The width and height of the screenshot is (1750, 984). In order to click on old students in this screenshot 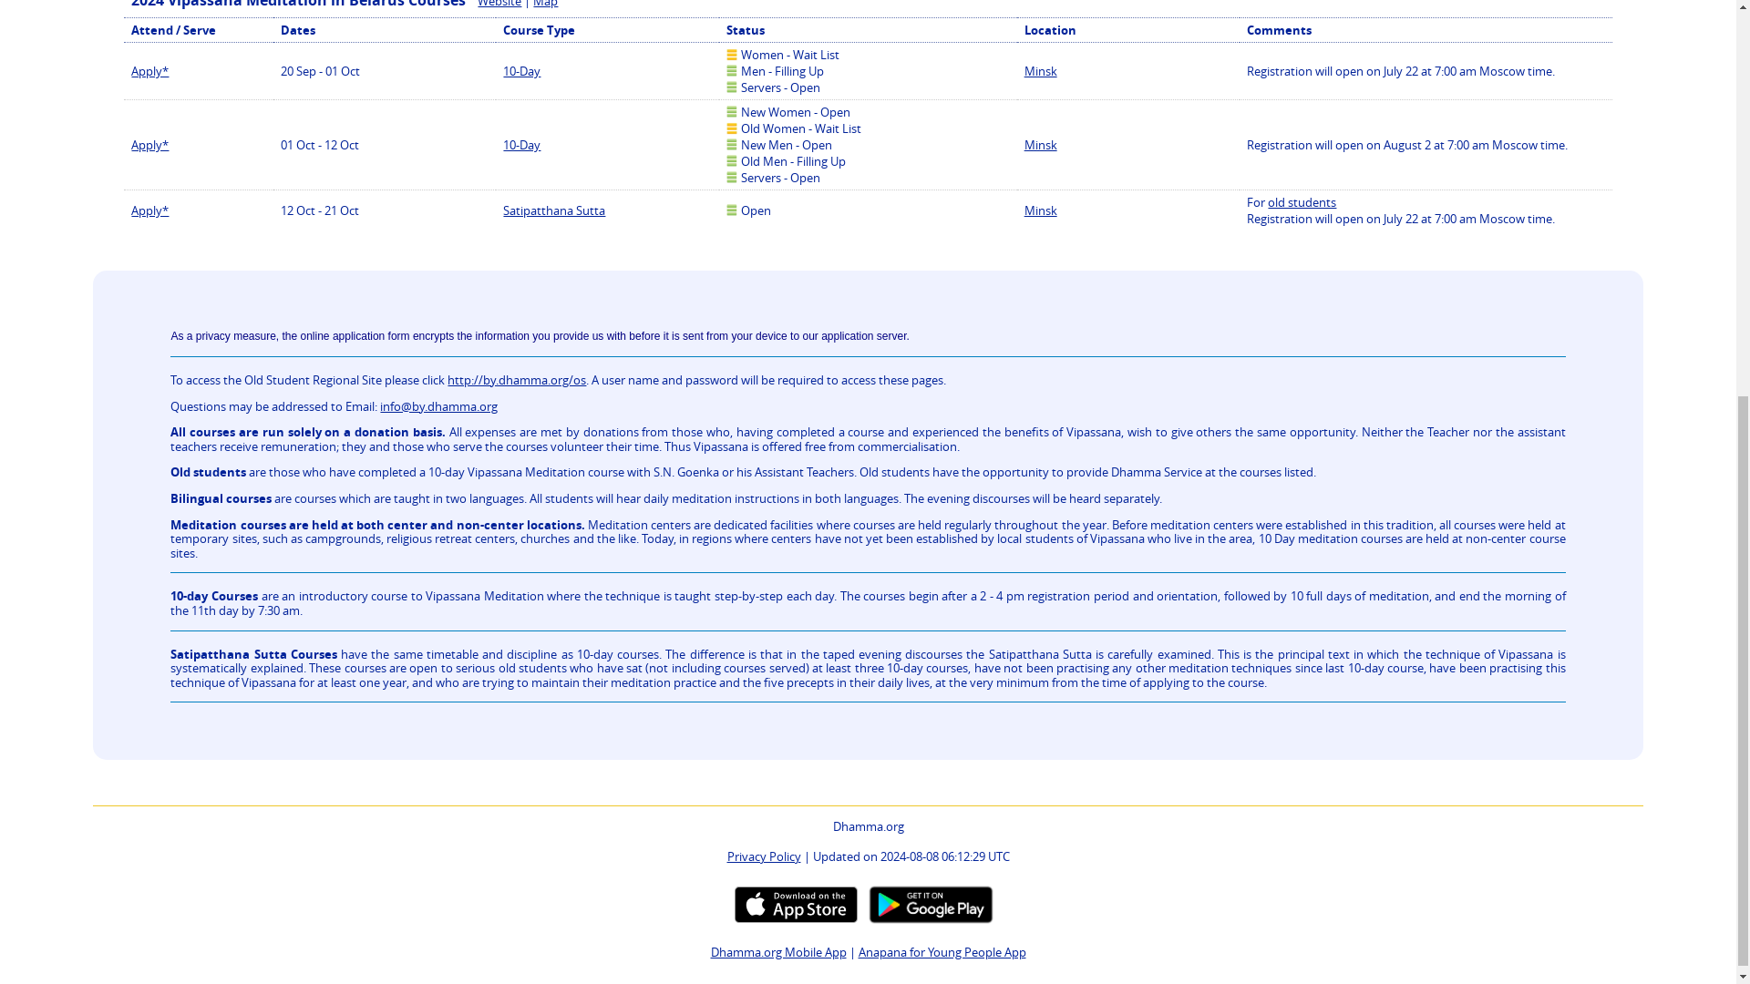, I will do `click(1302, 202)`.